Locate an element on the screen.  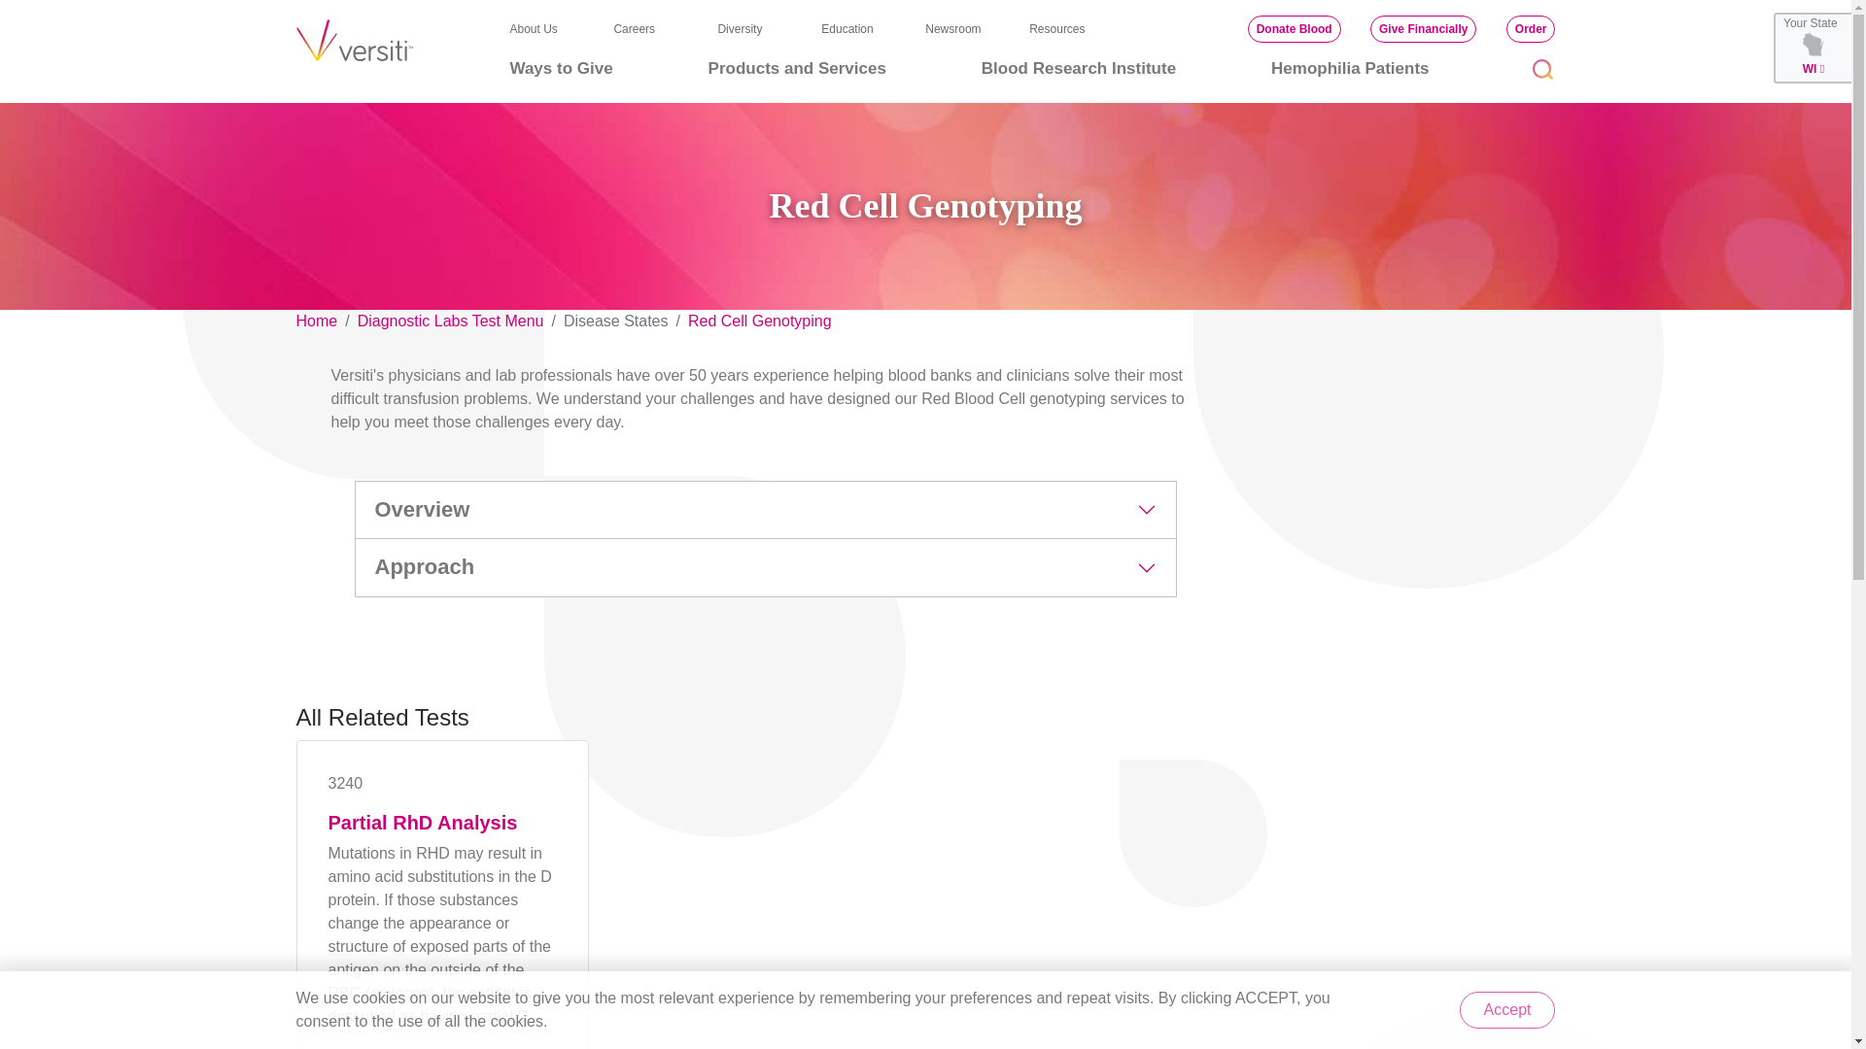
Ways to Give is located at coordinates (560, 68).